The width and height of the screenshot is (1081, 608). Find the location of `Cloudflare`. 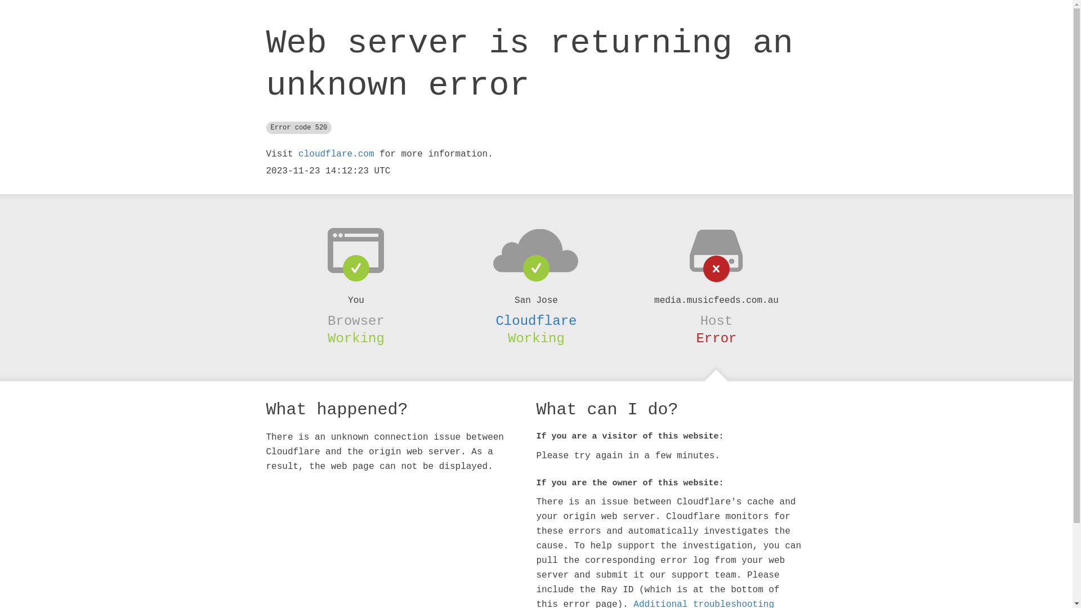

Cloudflare is located at coordinates (536, 321).